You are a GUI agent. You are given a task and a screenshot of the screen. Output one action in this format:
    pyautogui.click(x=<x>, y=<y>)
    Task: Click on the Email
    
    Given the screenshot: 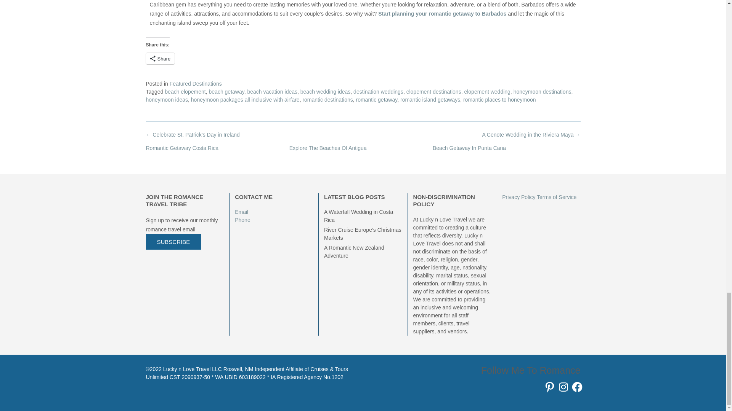 What is the action you would take?
    pyautogui.click(x=242, y=212)
    